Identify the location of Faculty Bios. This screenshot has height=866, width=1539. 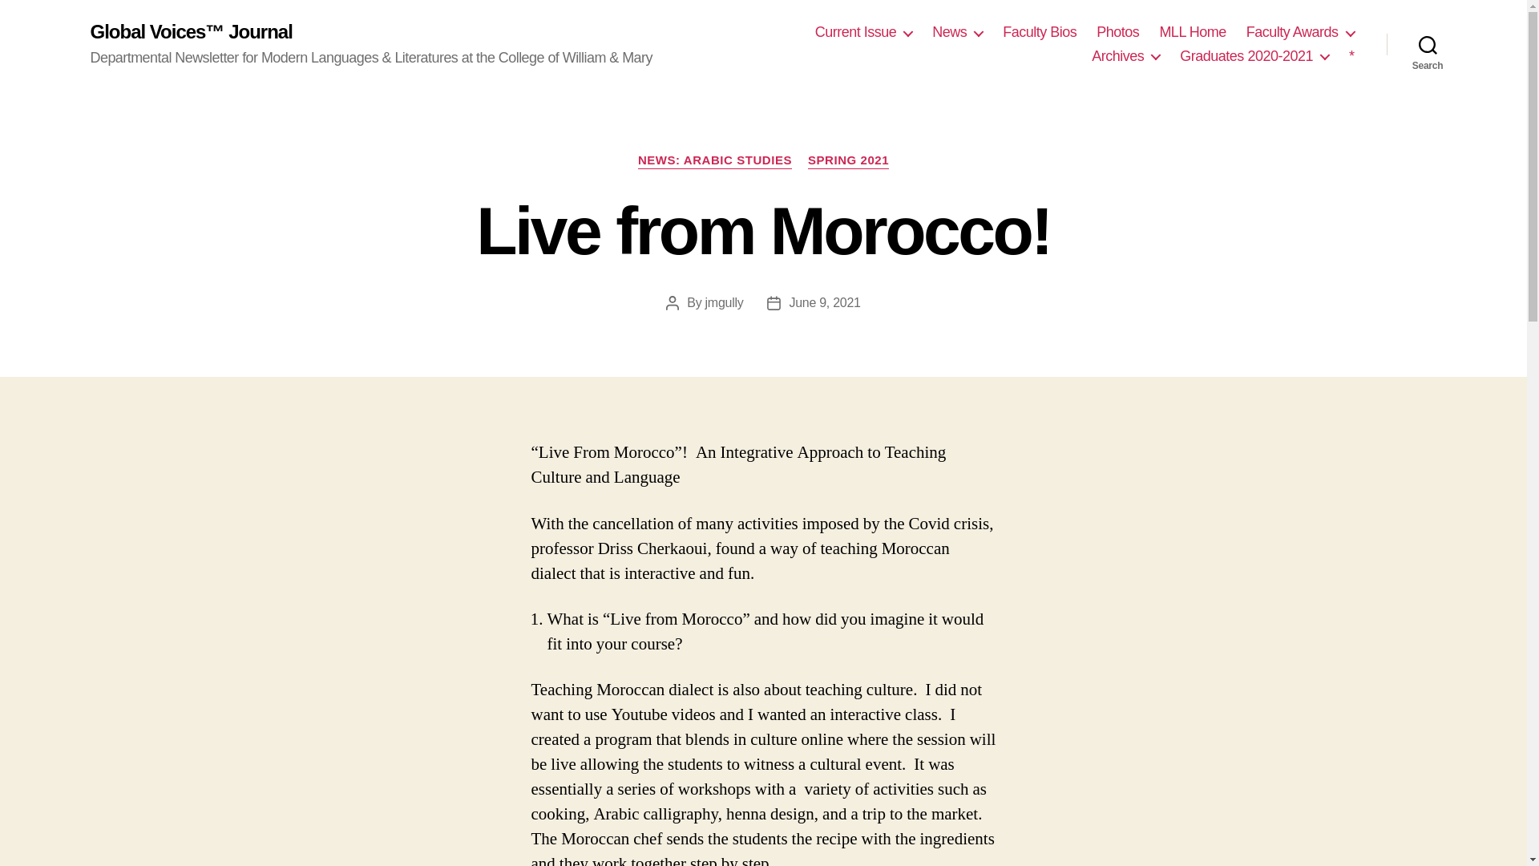
(1039, 32).